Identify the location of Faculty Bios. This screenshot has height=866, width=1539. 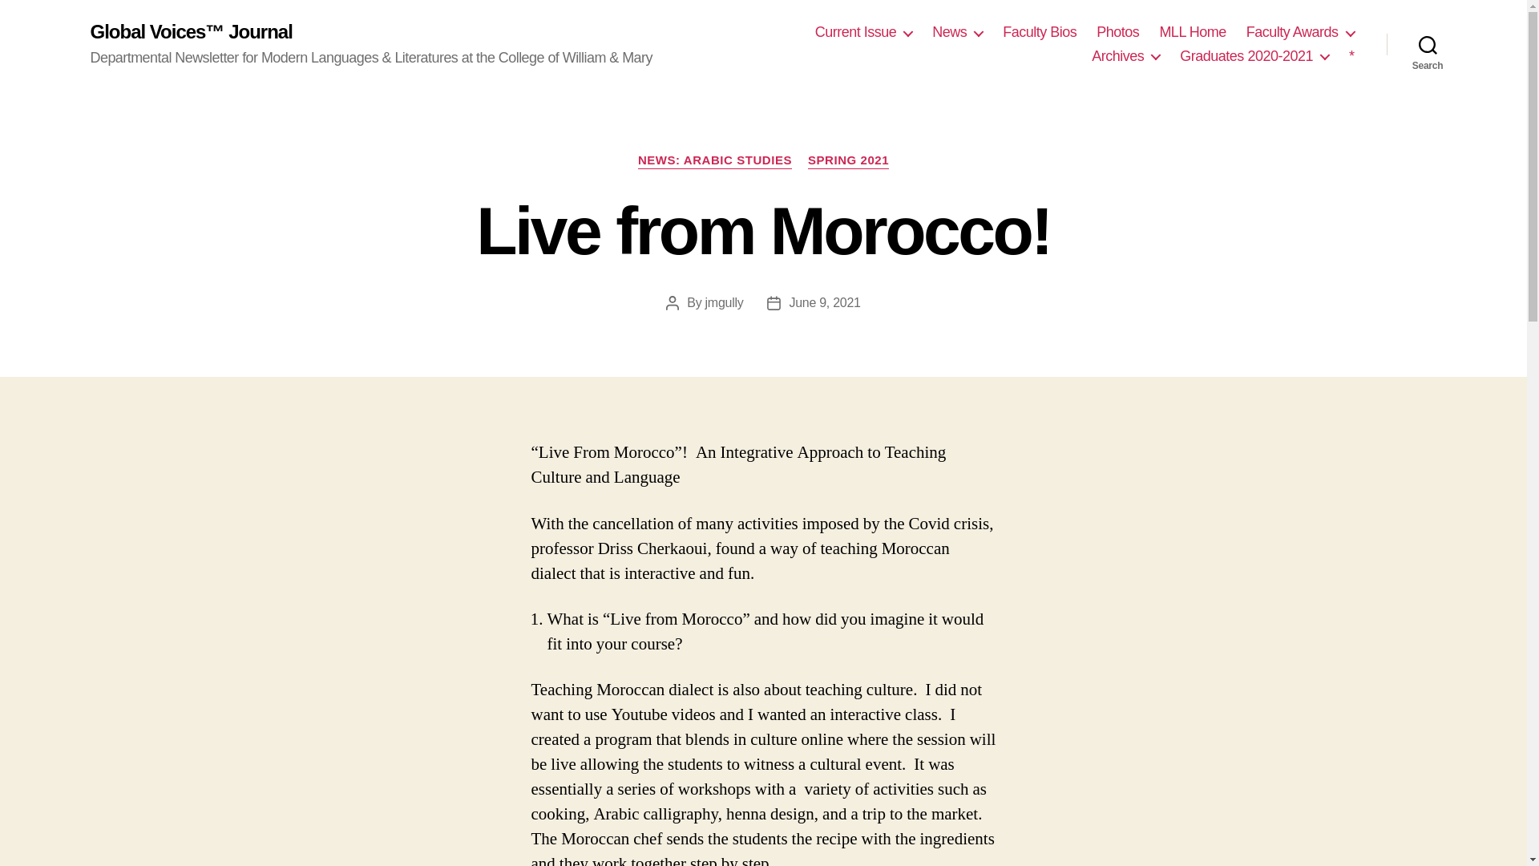
(1039, 32).